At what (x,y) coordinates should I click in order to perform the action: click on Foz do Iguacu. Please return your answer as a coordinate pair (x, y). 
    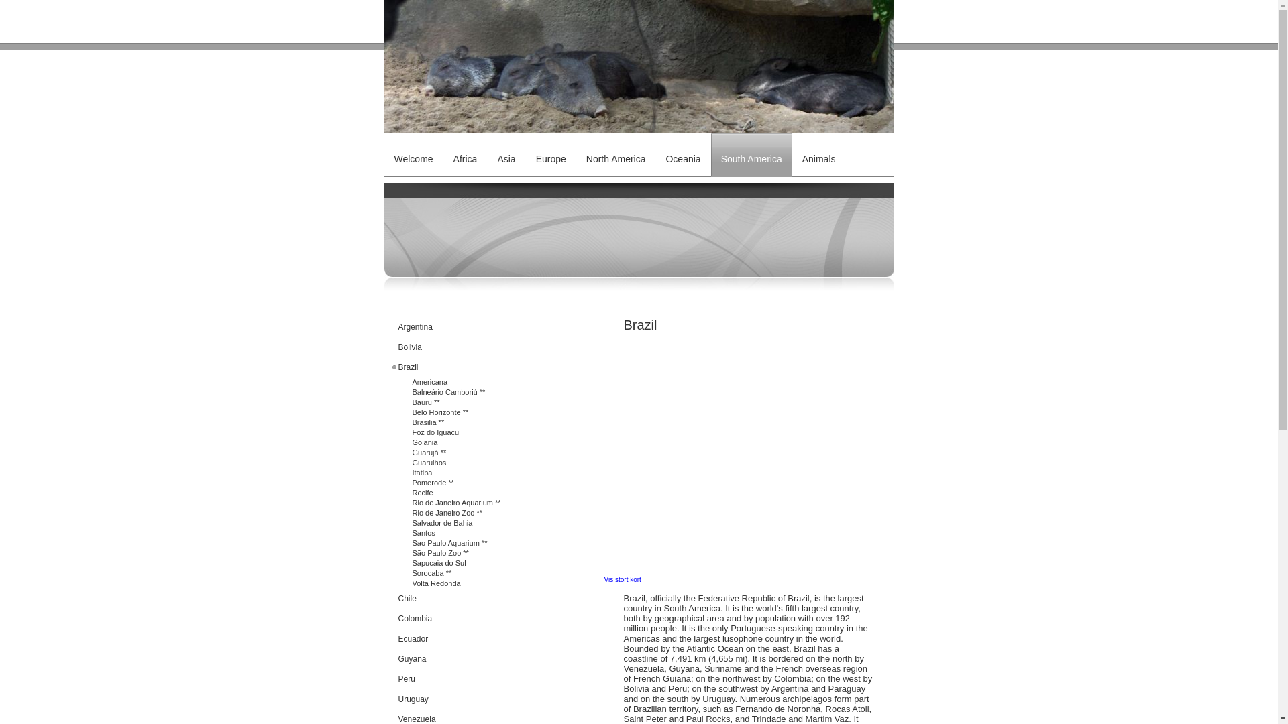
    Looking at the image, I should click on (472, 433).